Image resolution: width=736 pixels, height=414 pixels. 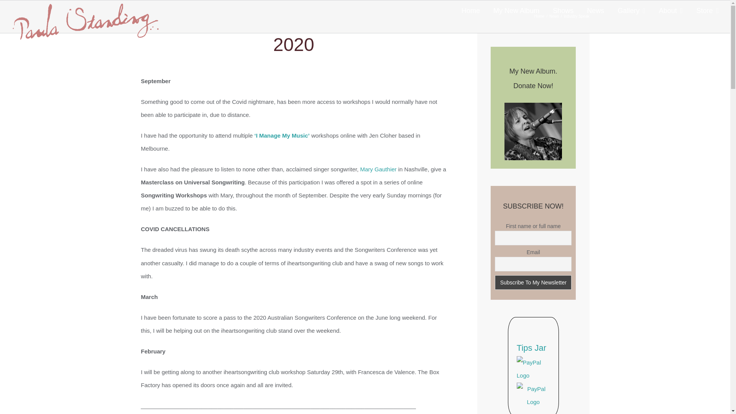 What do you see at coordinates (533, 283) in the screenshot?
I see `Subscribe To My Newsletter` at bounding box center [533, 283].